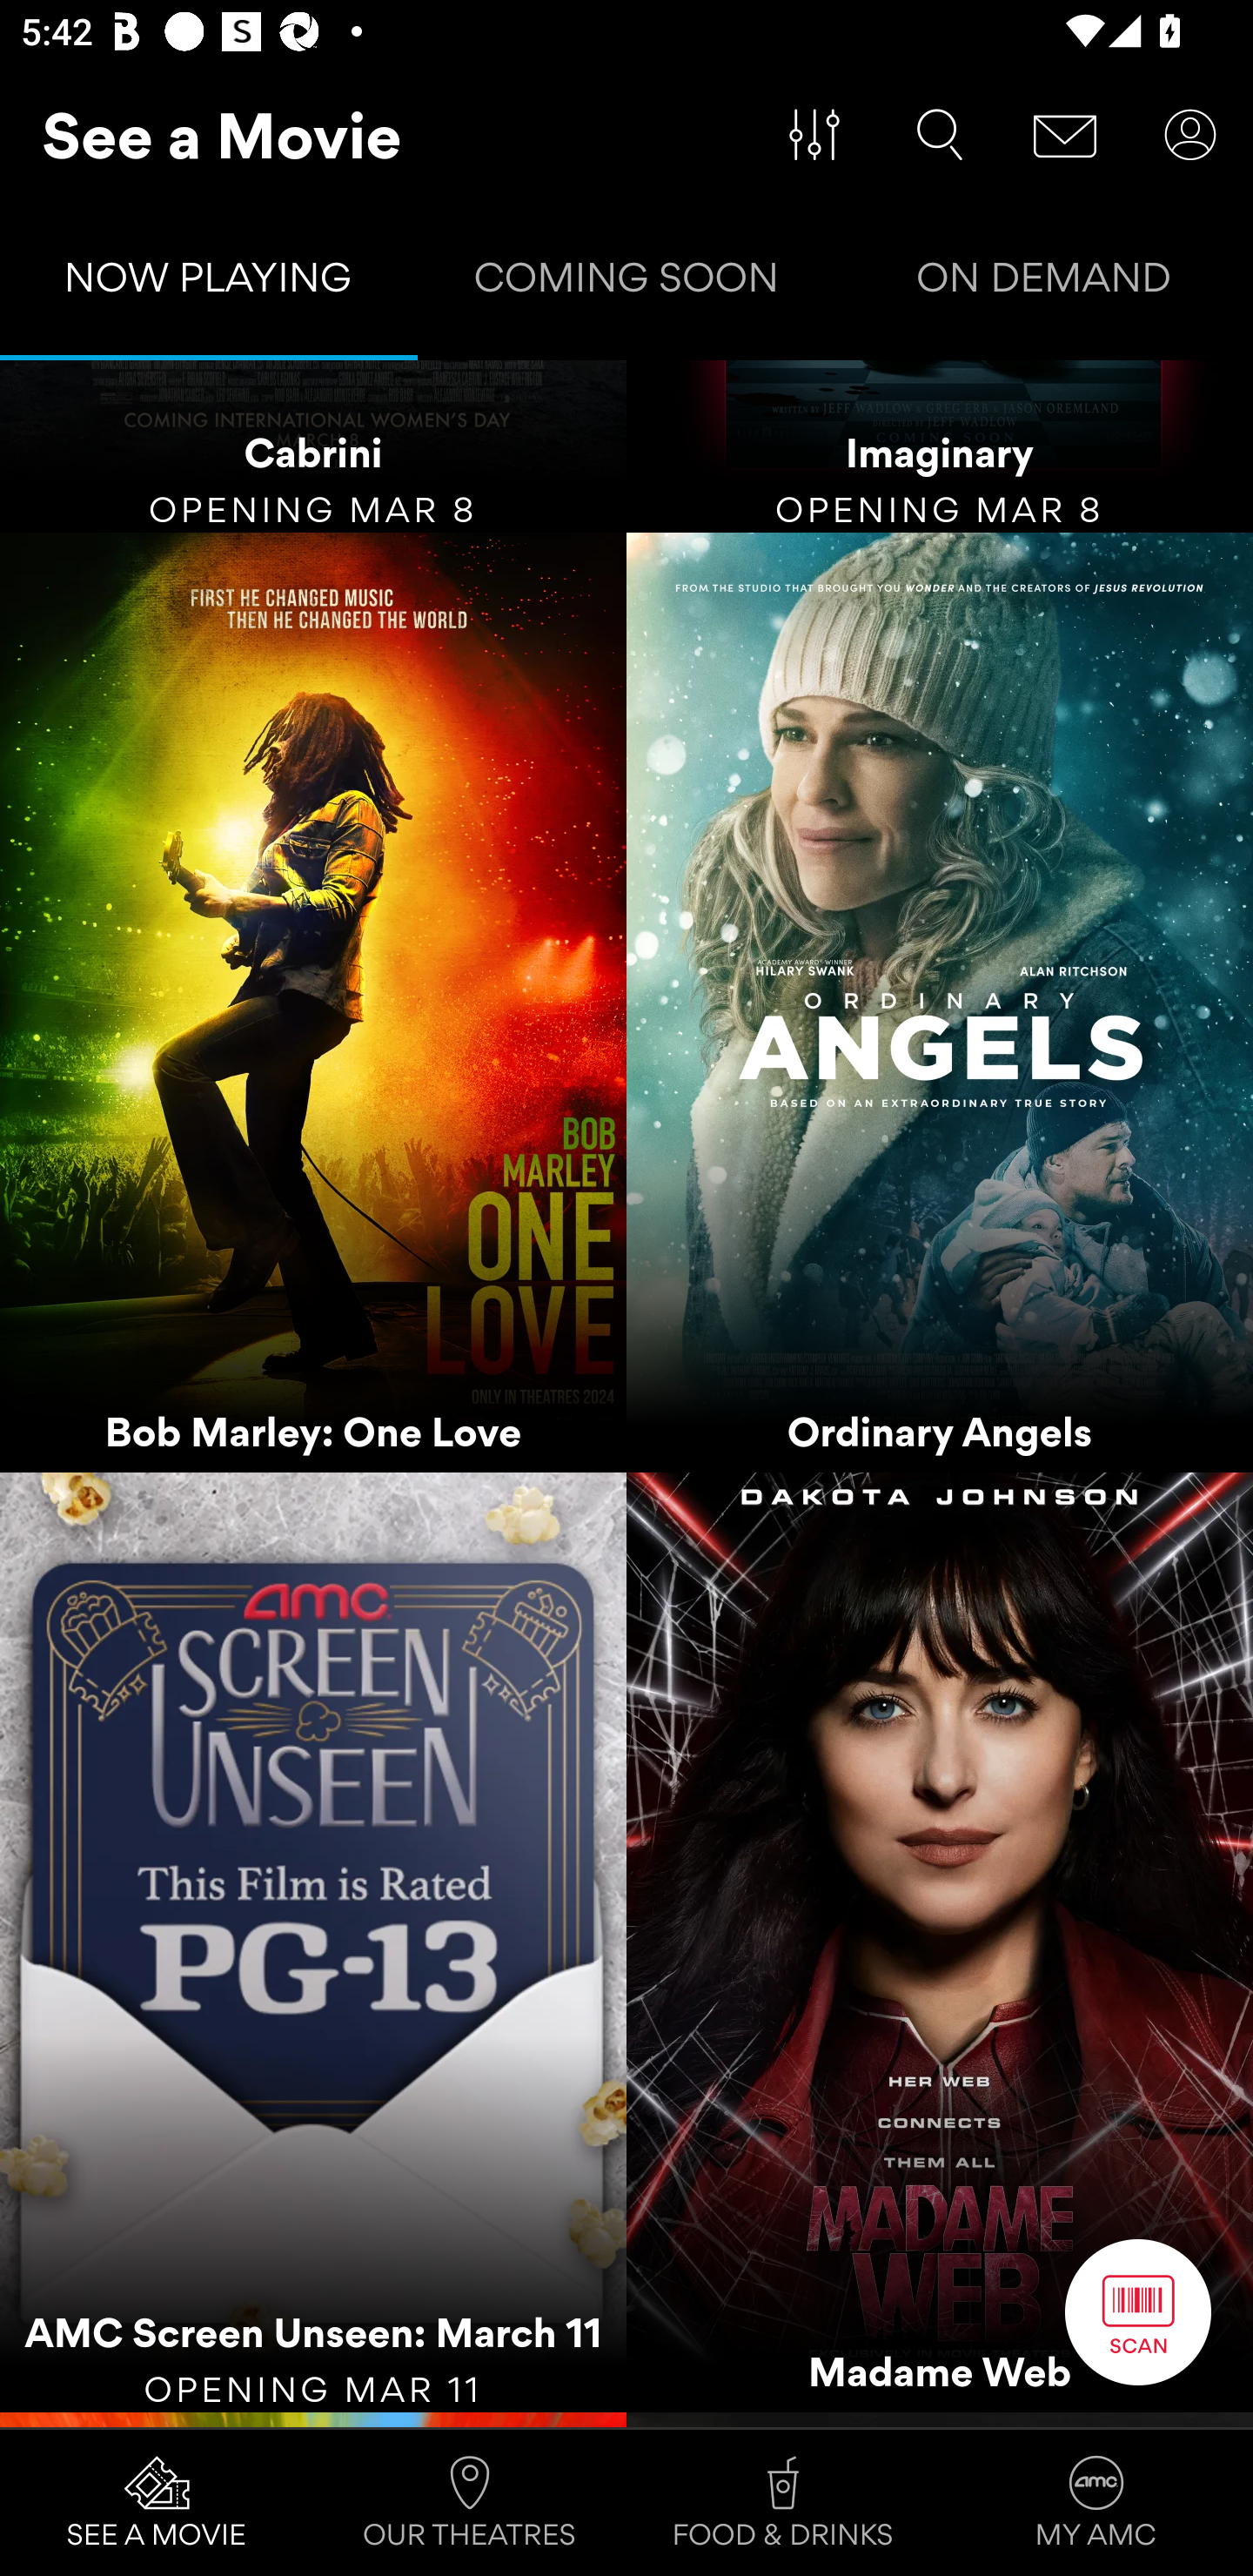 This screenshot has width=1253, height=2576. Describe the element at coordinates (940, 1003) in the screenshot. I see `Ordinary Angels` at that location.